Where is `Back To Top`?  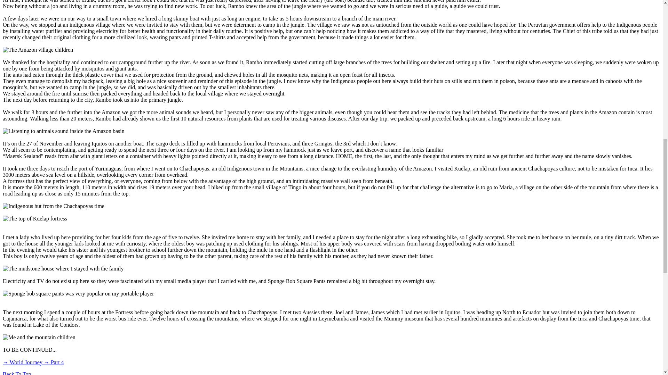
Back To Top is located at coordinates (17, 373).